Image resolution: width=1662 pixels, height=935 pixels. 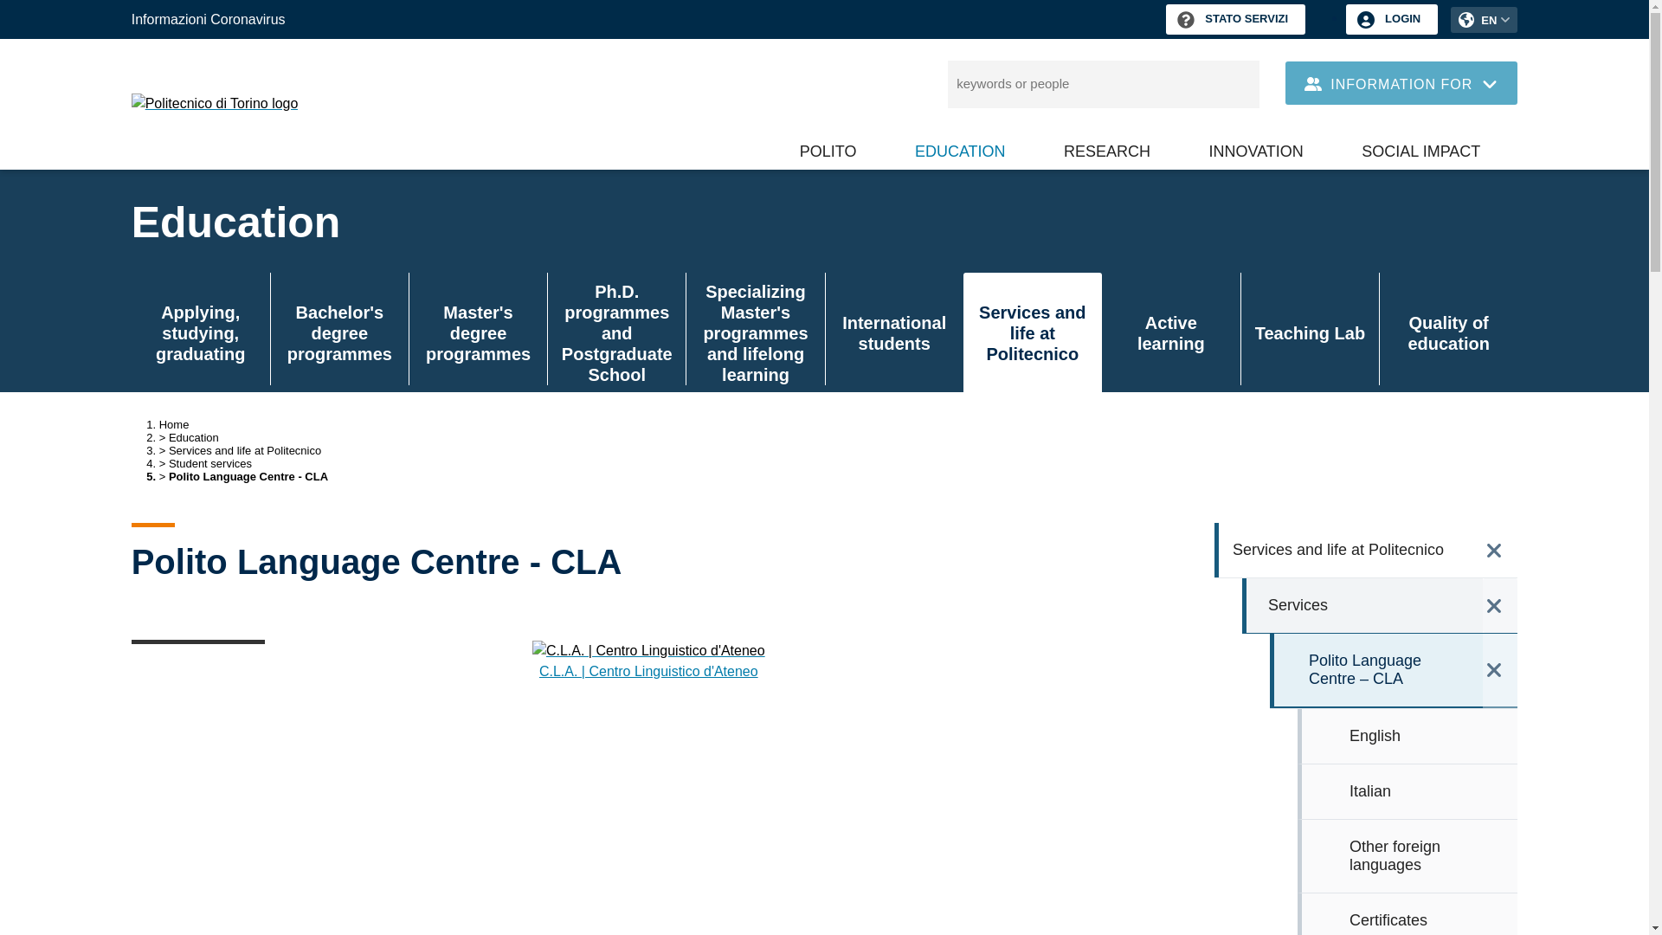 I want to click on Toggle submenu, so click(x=789, y=171).